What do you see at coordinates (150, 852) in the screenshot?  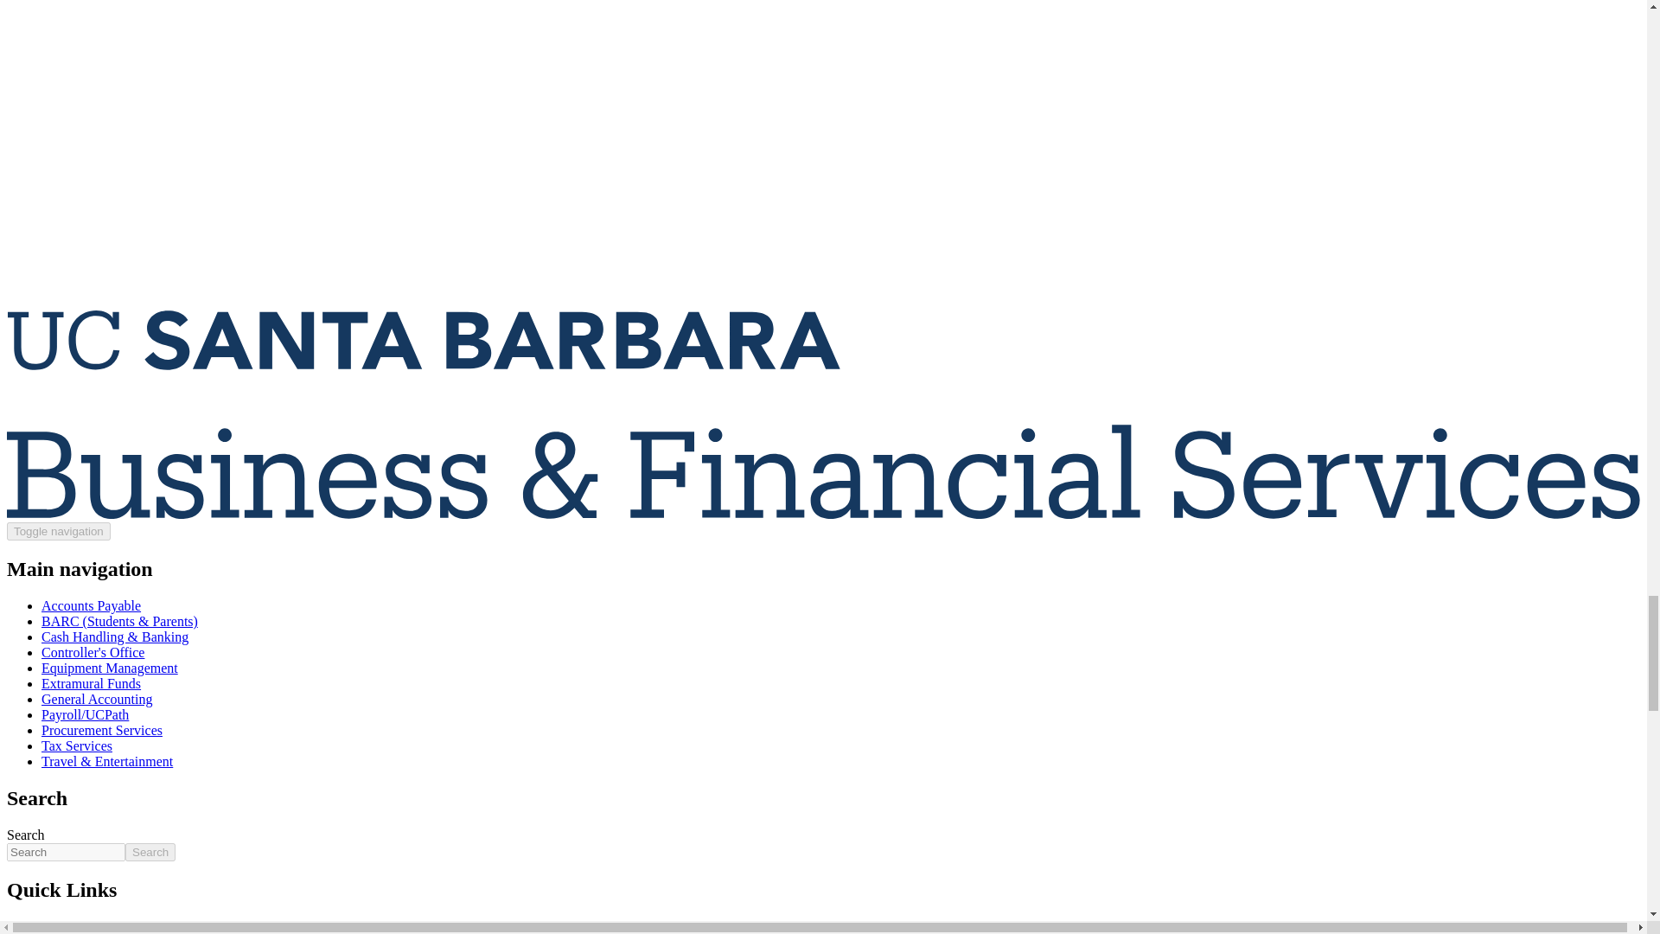 I see `Search` at bounding box center [150, 852].